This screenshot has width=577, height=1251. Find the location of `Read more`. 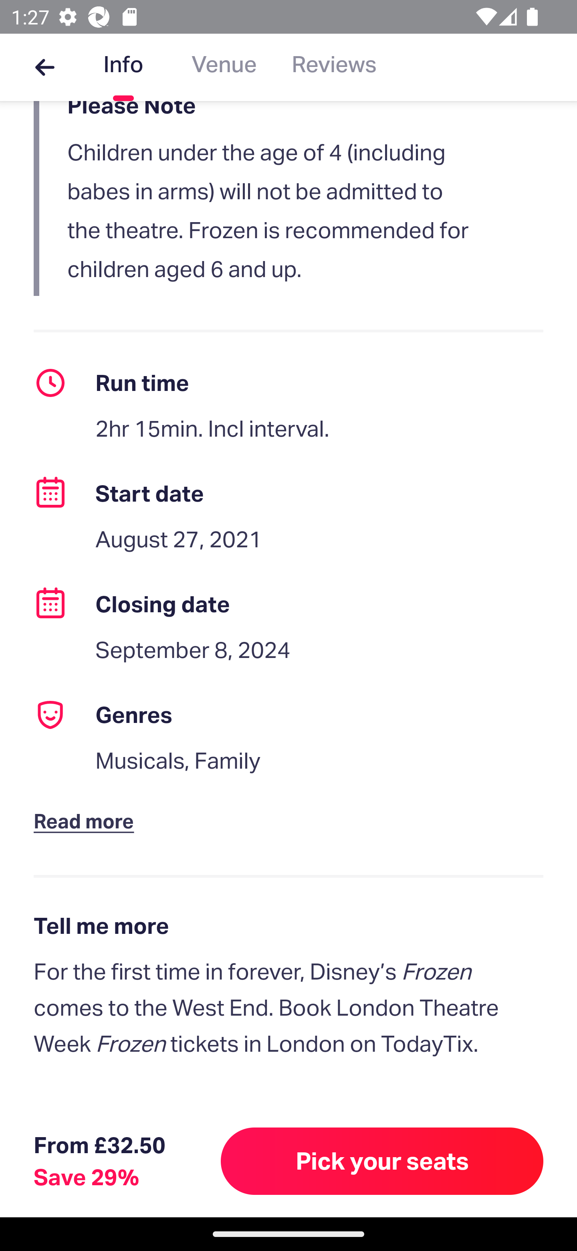

Read more is located at coordinates (87, 808).